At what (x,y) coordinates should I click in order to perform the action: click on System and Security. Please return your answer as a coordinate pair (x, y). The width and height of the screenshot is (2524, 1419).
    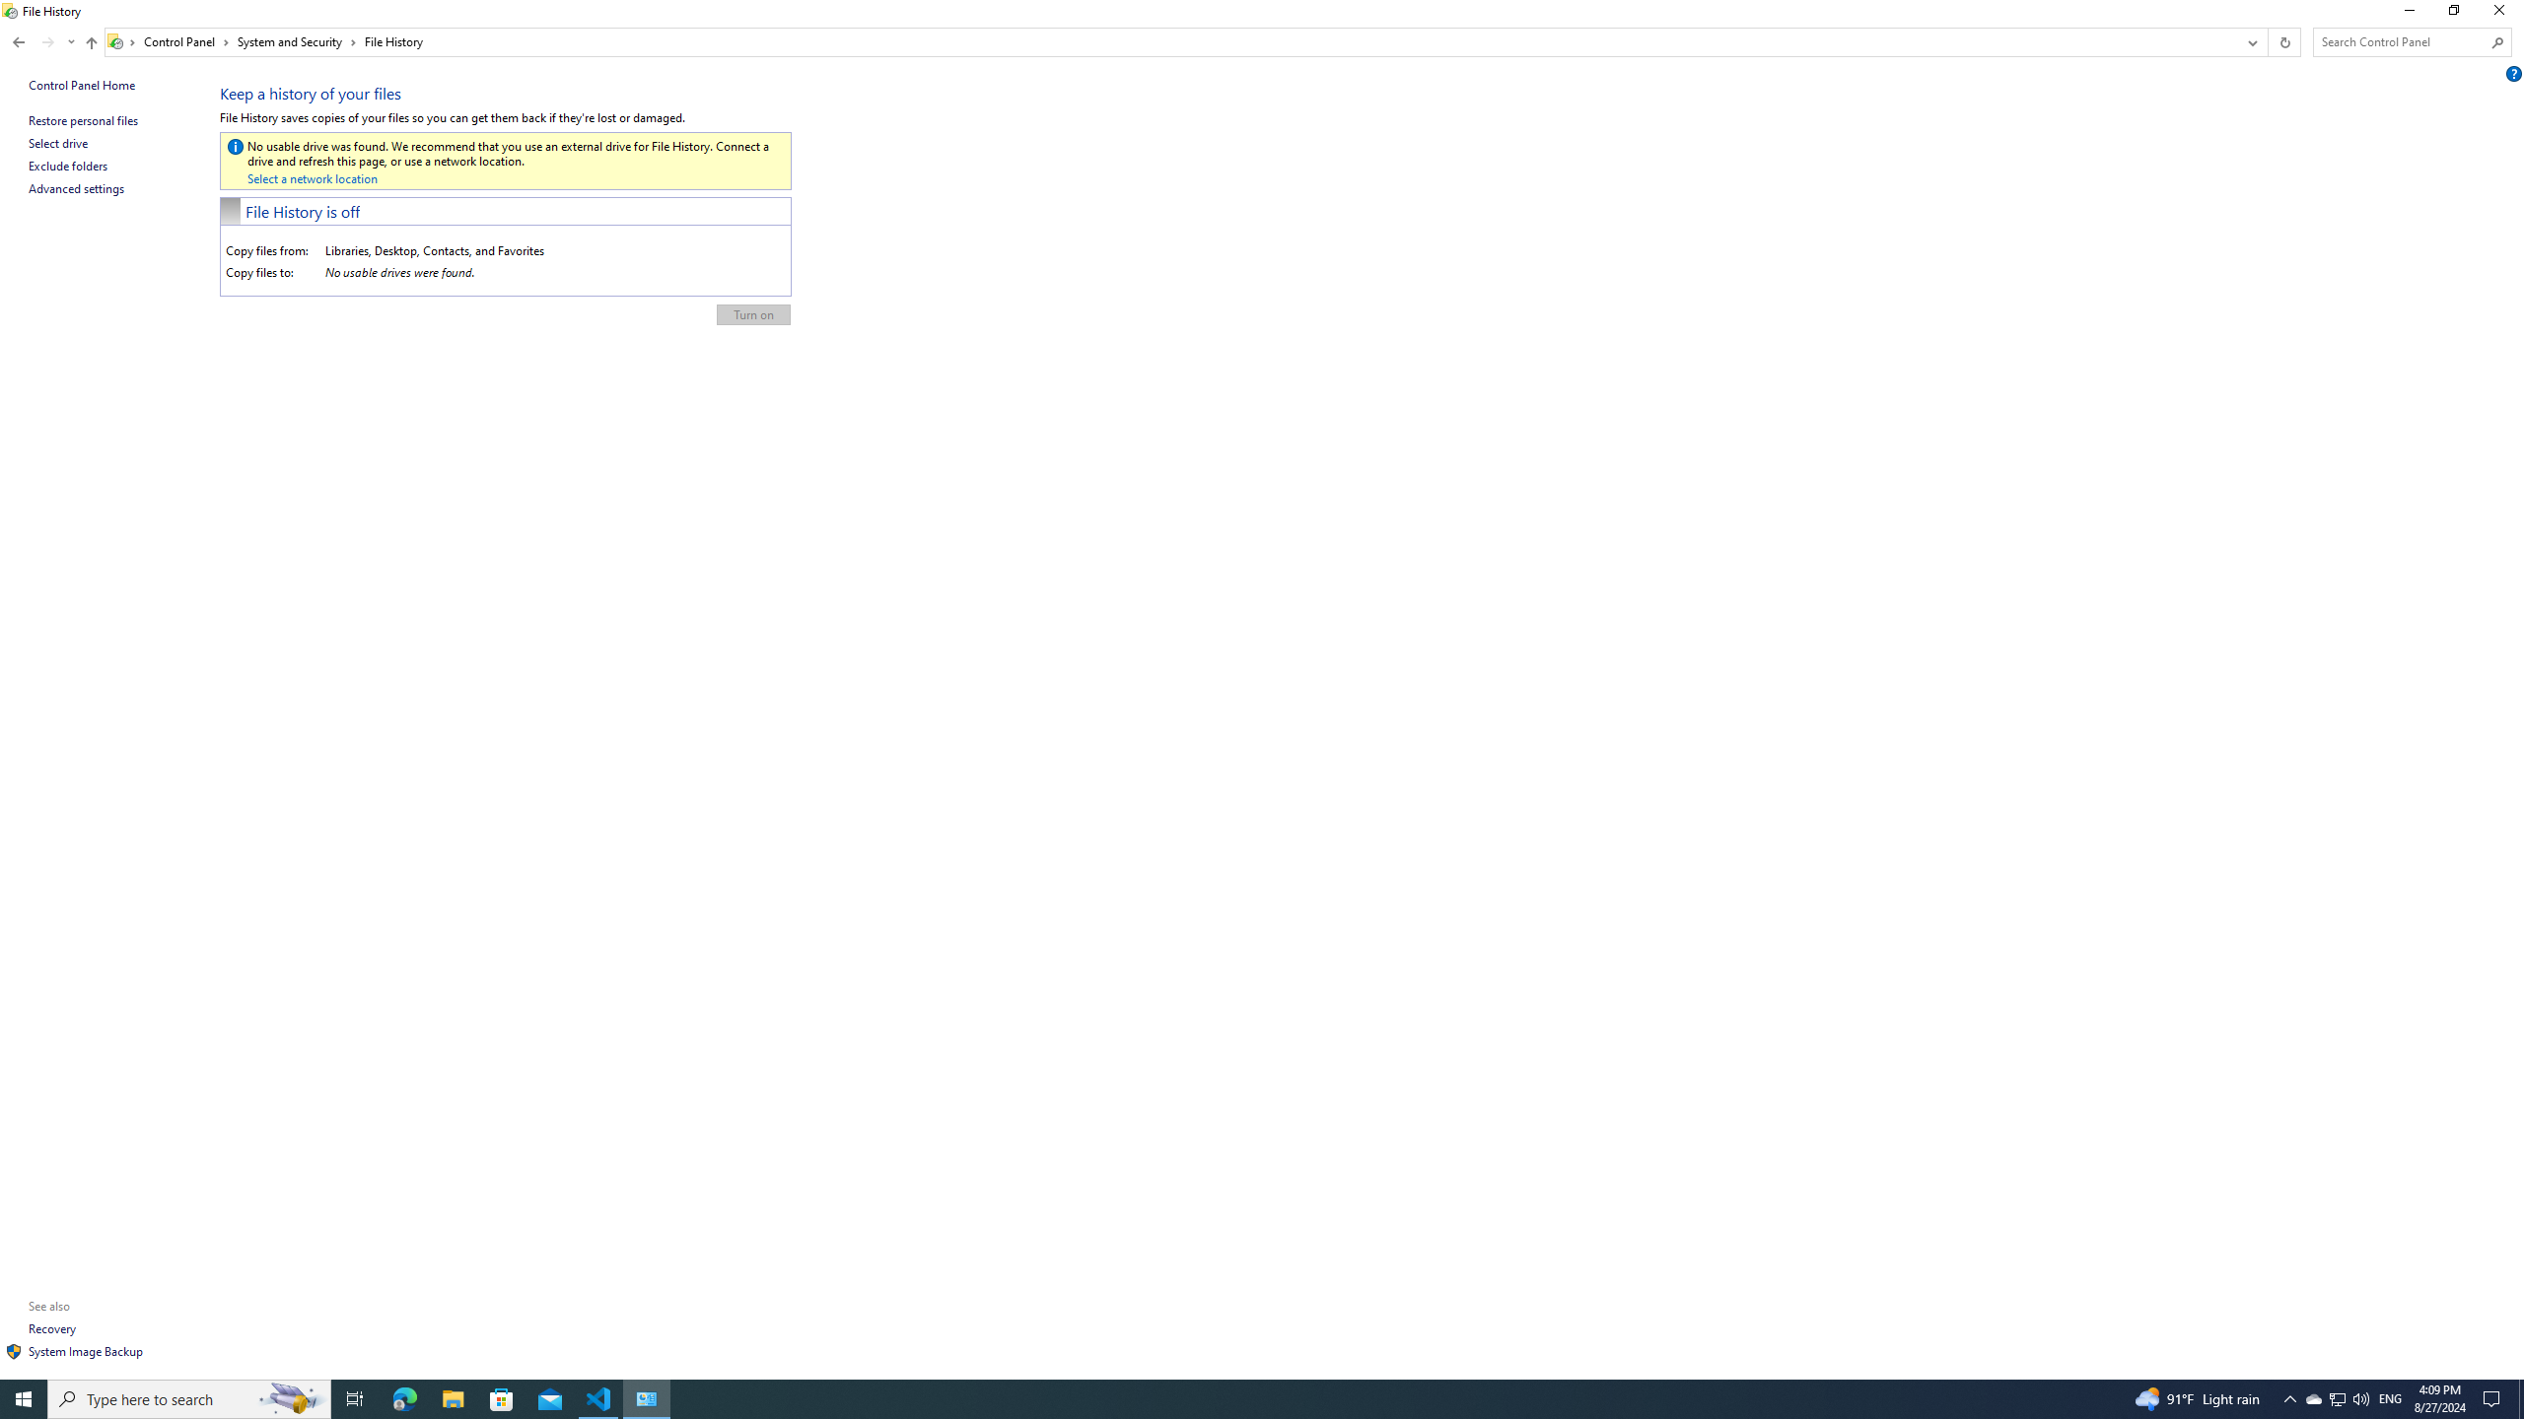
    Looking at the image, I should click on (298, 41).